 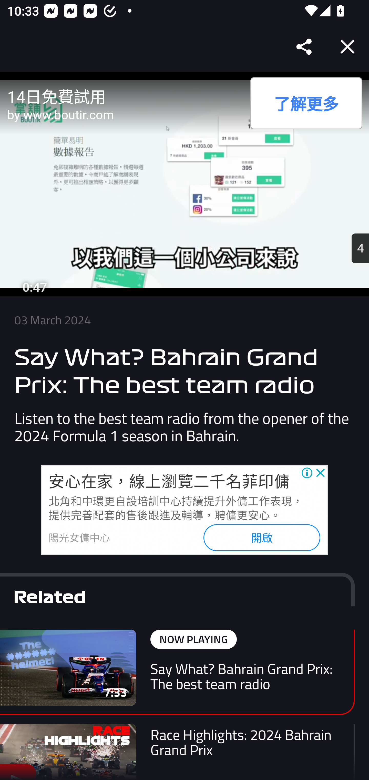 I want to click on by www.boutir.com, so click(x=125, y=115).